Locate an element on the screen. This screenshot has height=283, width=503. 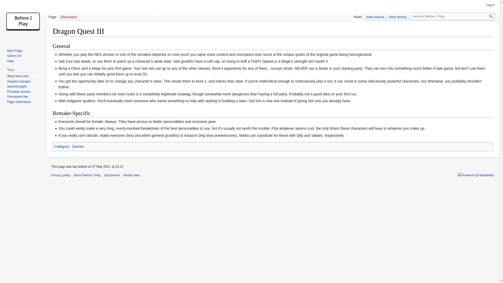
View history is located at coordinates (397, 15).